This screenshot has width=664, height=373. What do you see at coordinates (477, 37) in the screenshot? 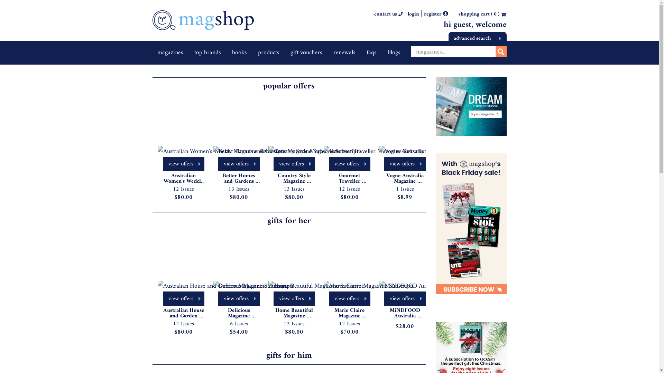
I see `advanced search` at bounding box center [477, 37].